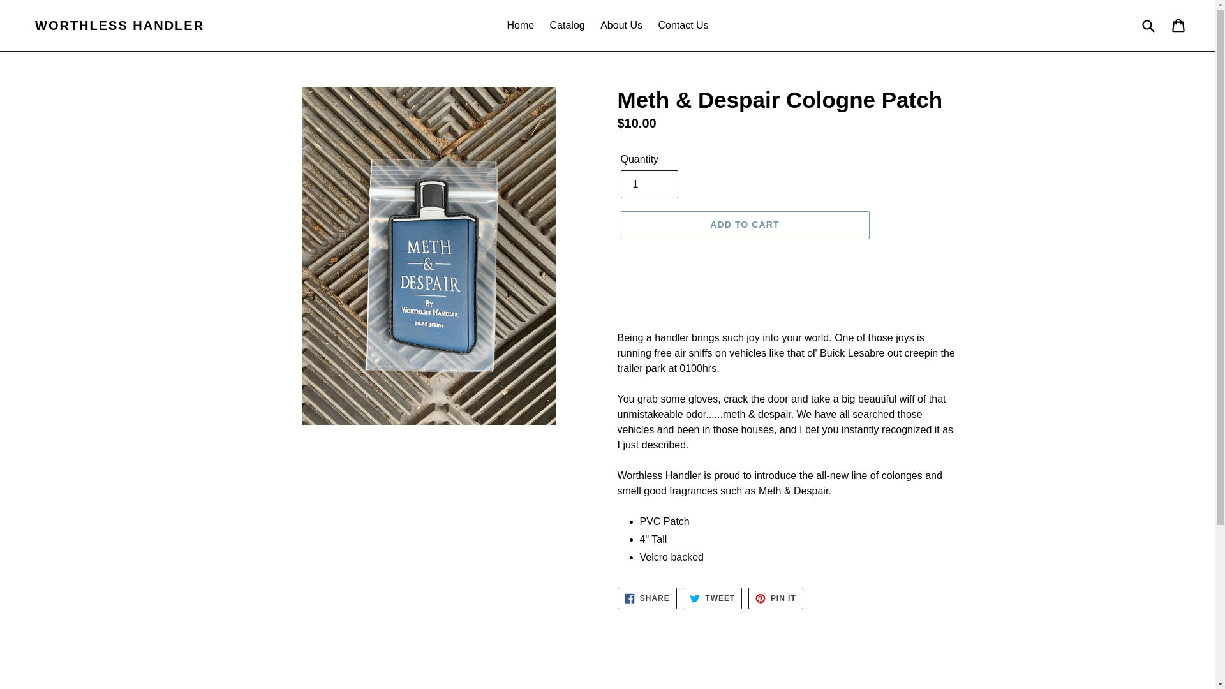 The height and width of the screenshot is (689, 1225). Describe the element at coordinates (776, 598) in the screenshot. I see `Catalog` at that location.